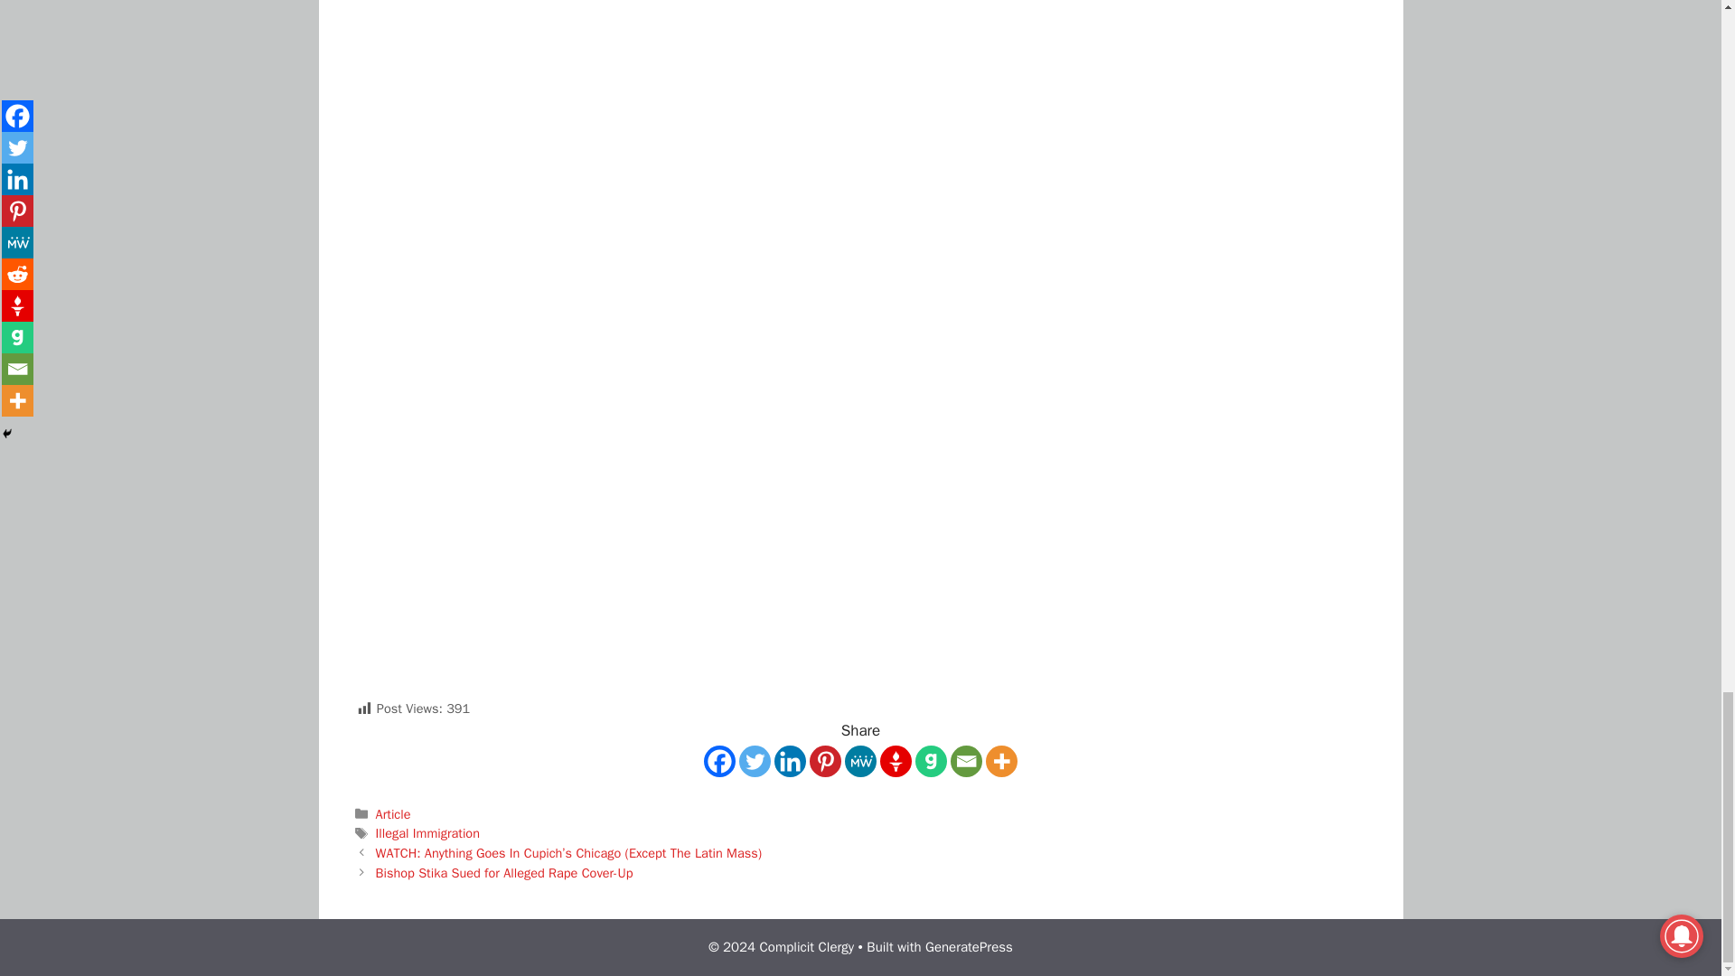  Describe the element at coordinates (860, 761) in the screenshot. I see `MeWe` at that location.